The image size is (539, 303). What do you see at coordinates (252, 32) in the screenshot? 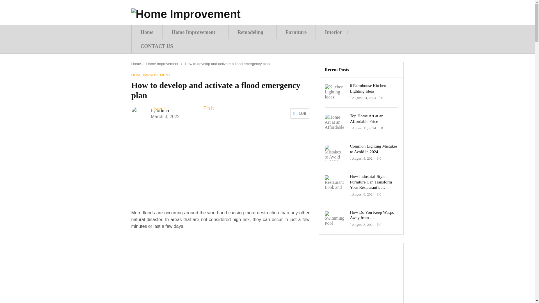
I see `Remodeling` at bounding box center [252, 32].